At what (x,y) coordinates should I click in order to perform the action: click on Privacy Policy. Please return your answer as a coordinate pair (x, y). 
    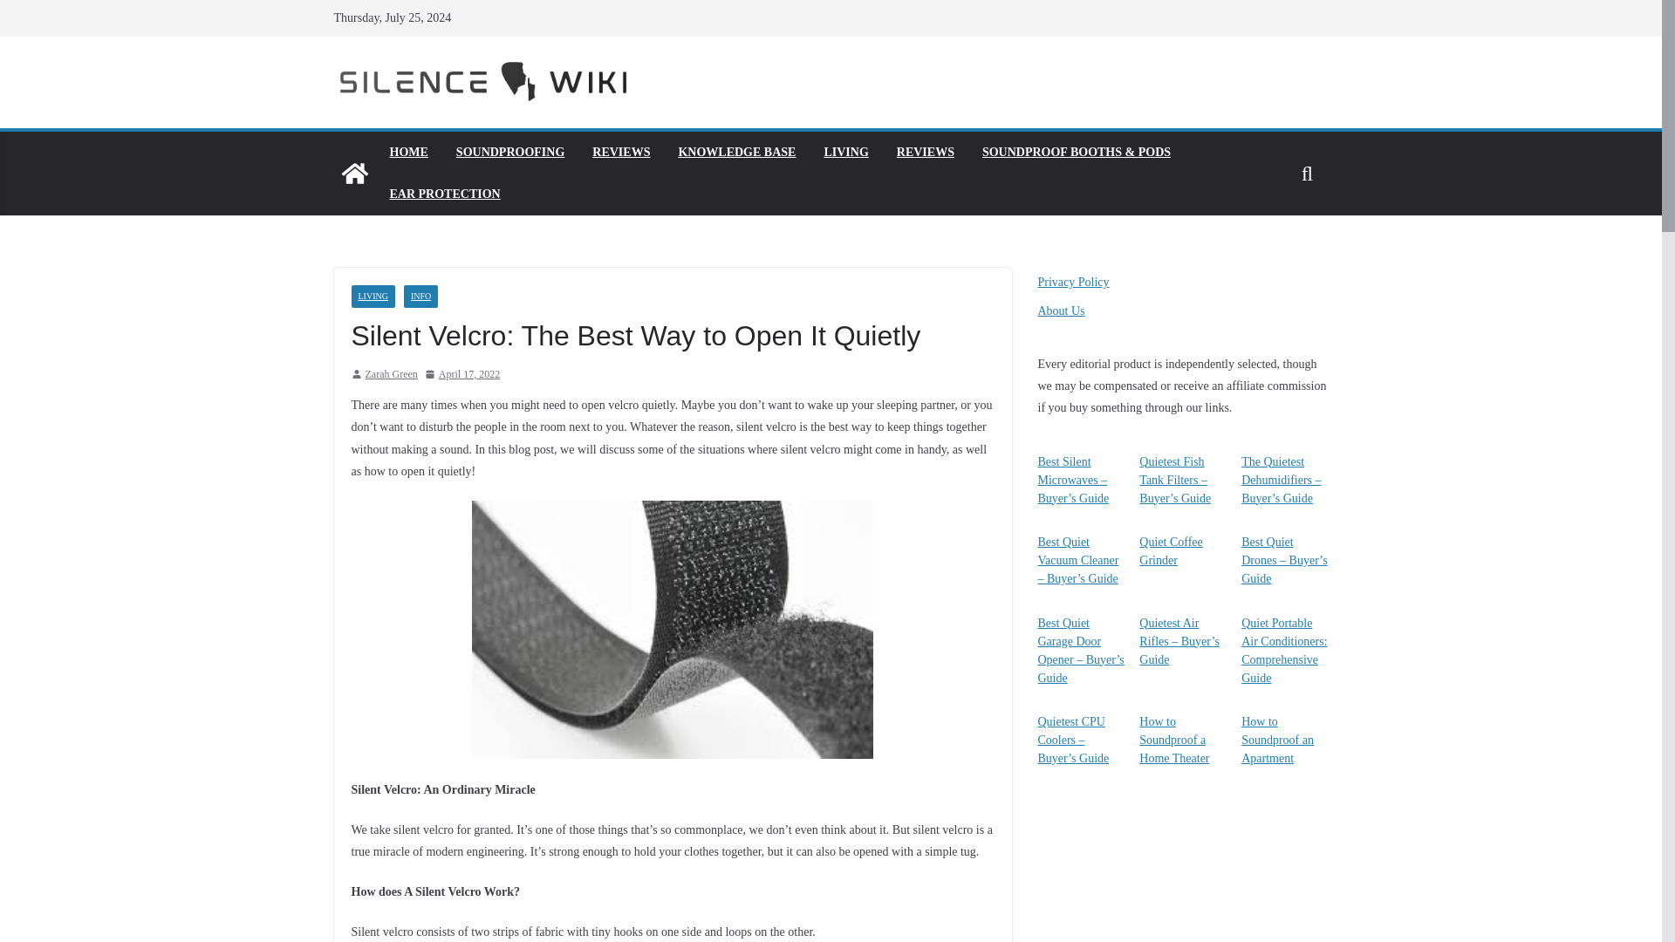
    Looking at the image, I should click on (1073, 282).